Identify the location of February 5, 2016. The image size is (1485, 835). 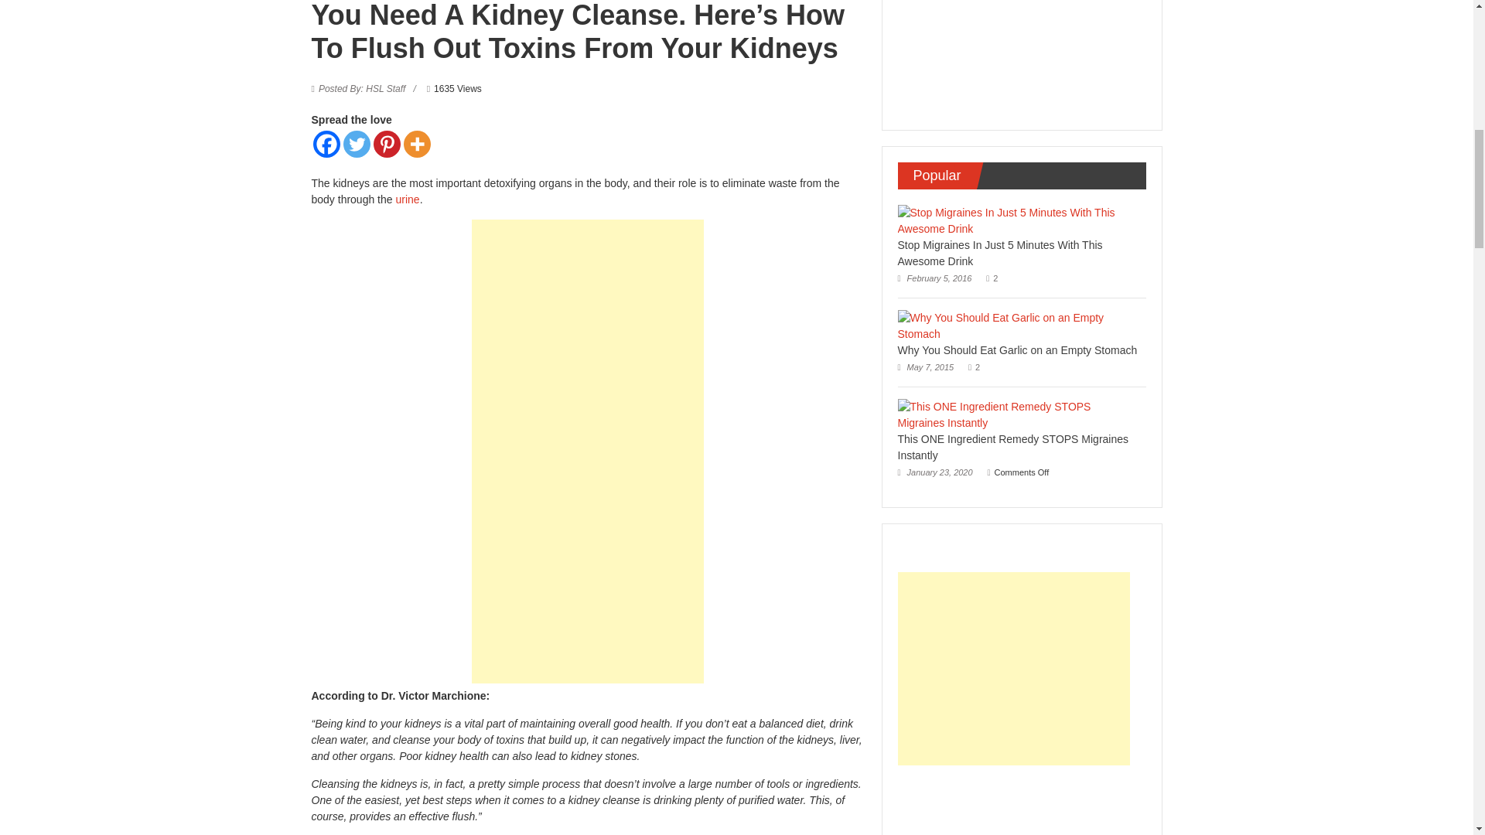
(934, 278).